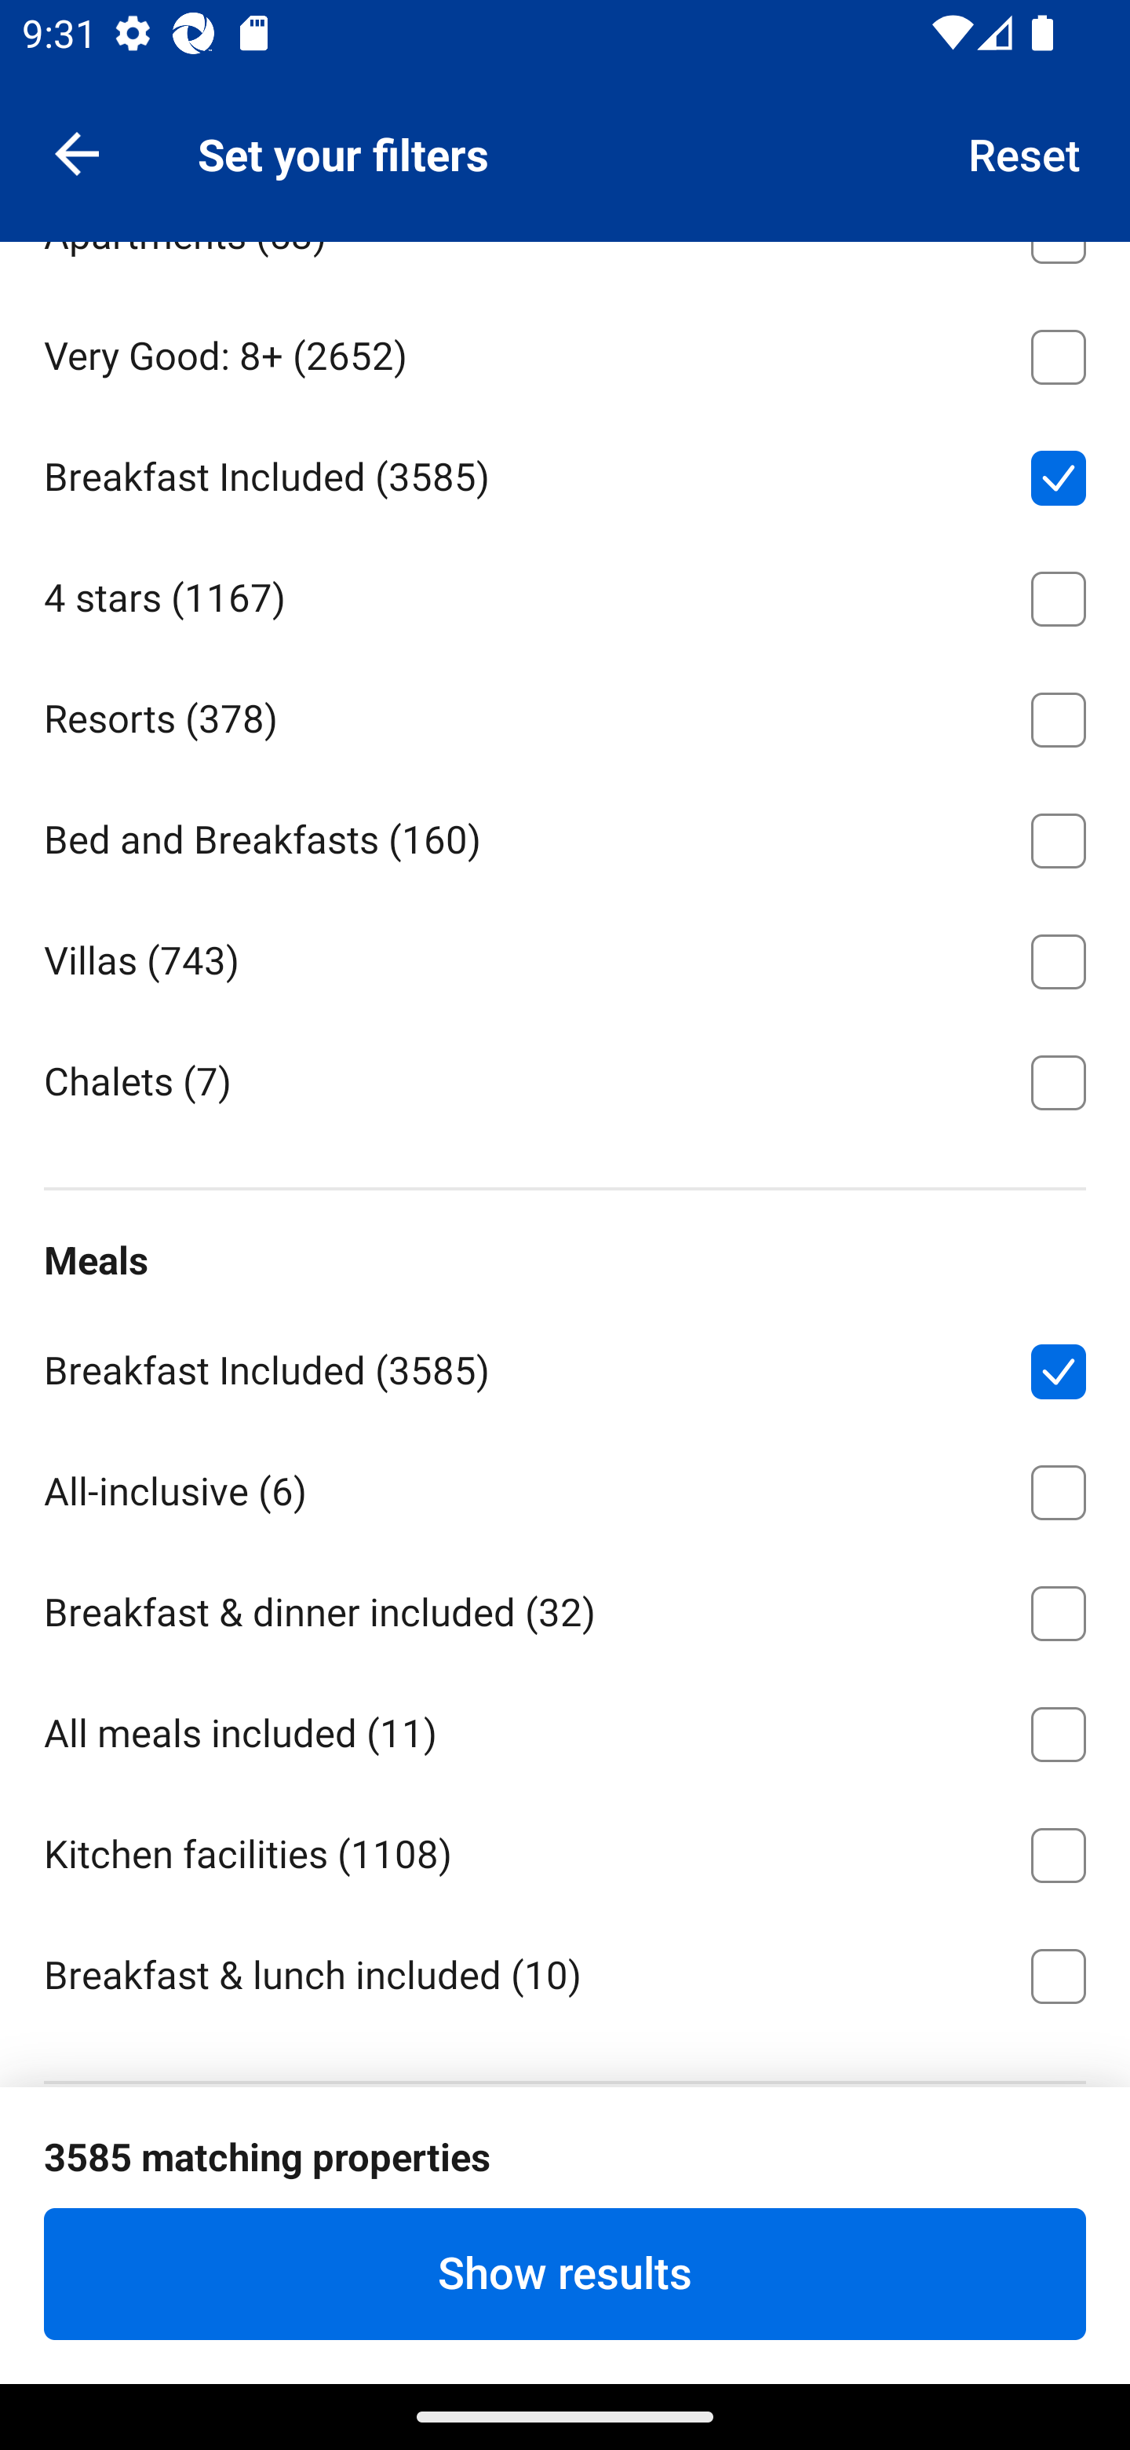  I want to click on Kitchen facilities ⁦(1108), so click(565, 1849).